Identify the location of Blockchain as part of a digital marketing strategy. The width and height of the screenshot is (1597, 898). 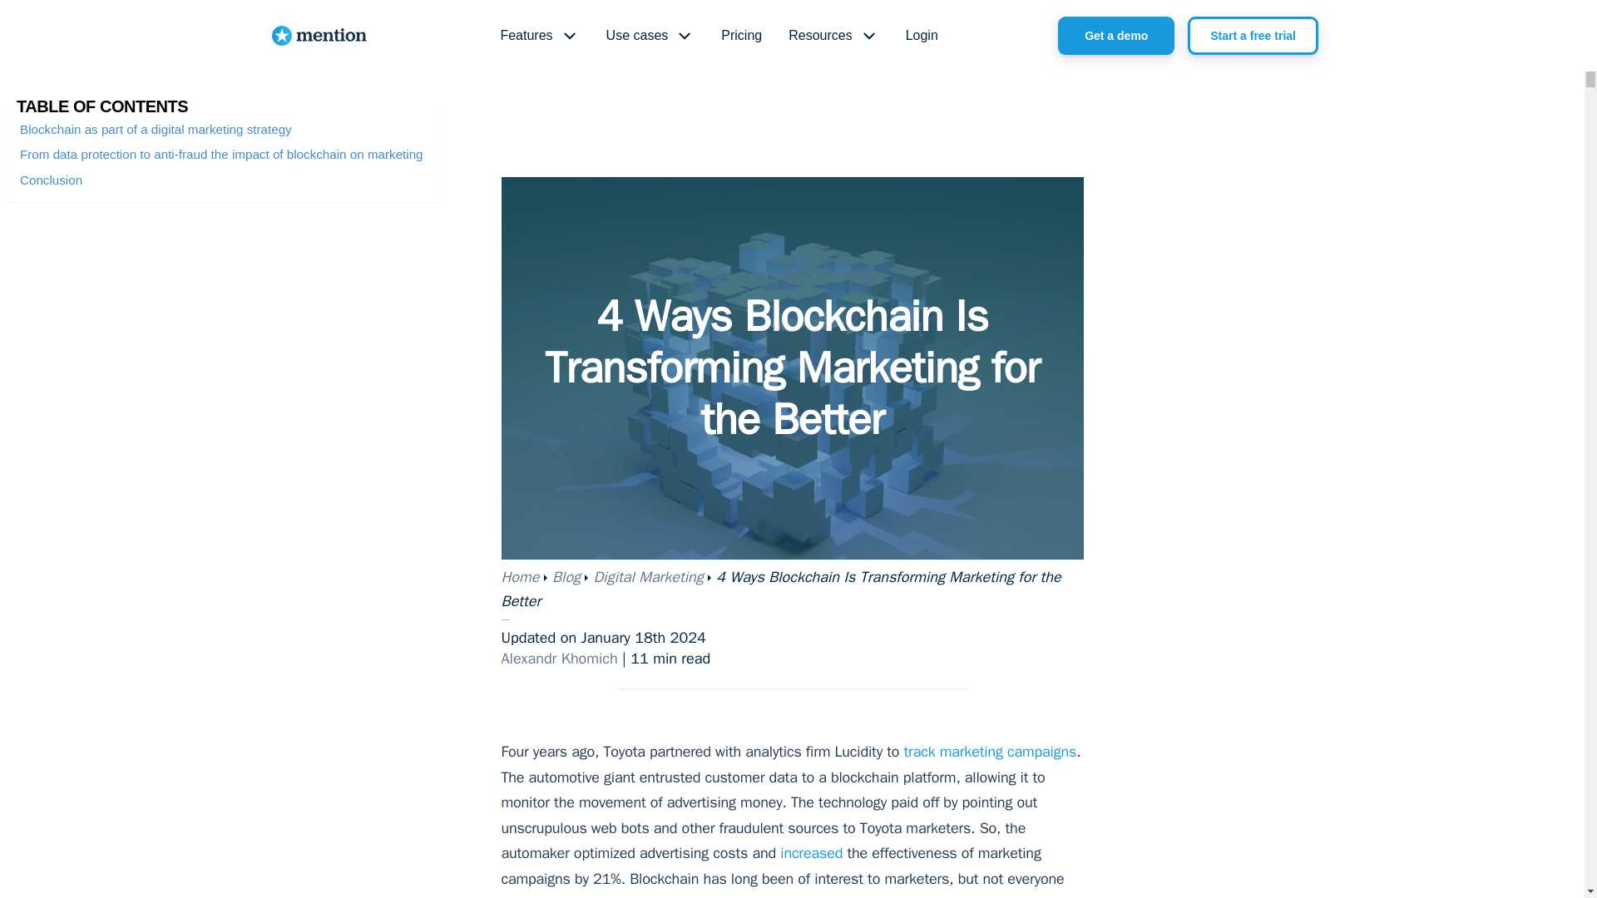
(156, 130).